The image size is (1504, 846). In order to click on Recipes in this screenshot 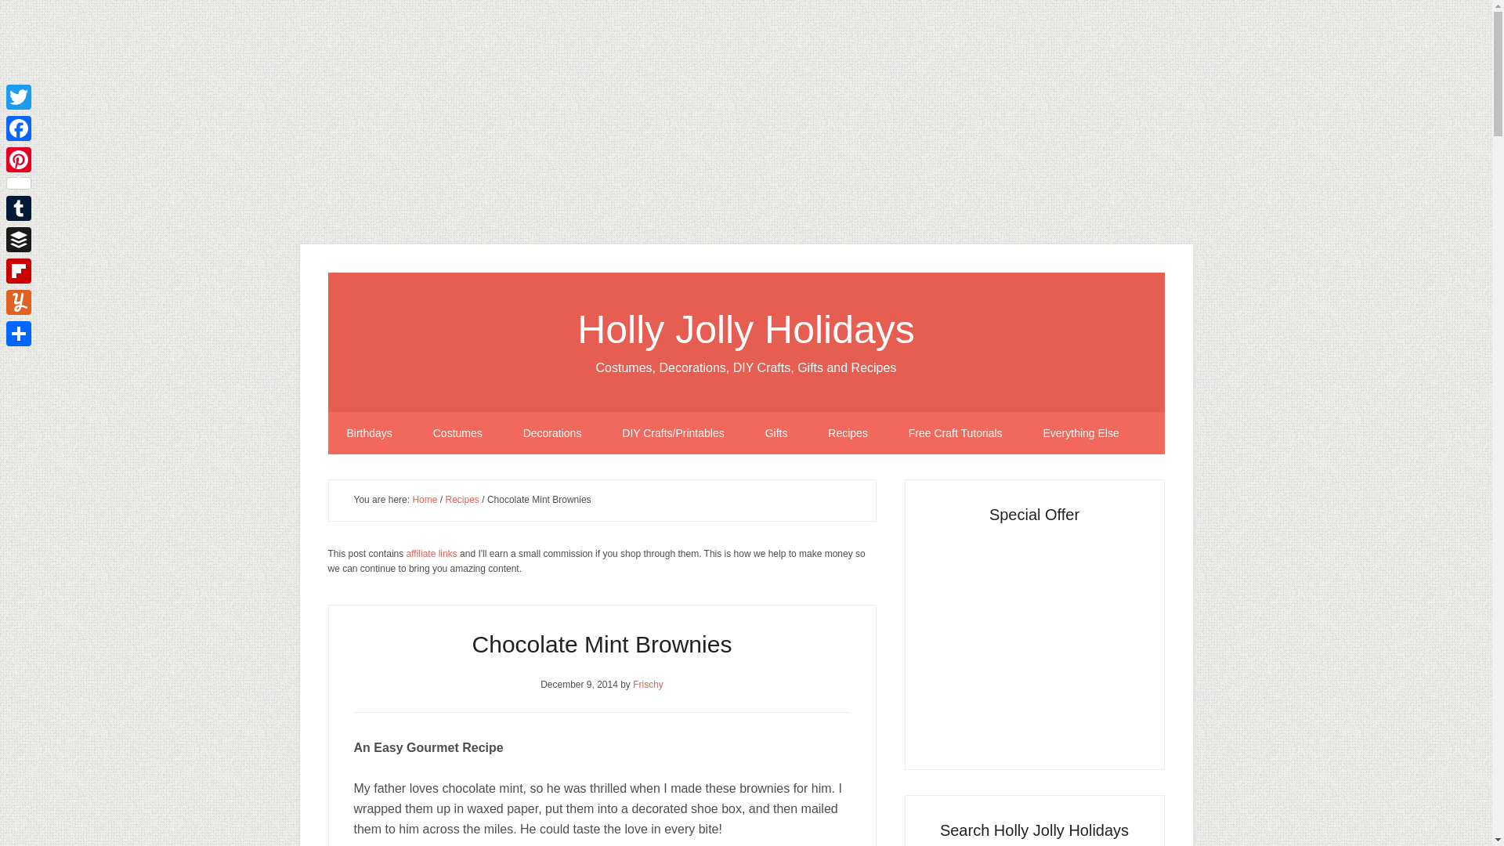, I will do `click(848, 432)`.